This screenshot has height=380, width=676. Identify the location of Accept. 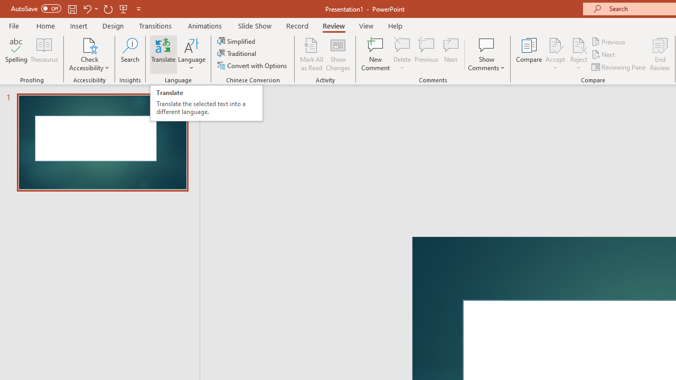
(555, 54).